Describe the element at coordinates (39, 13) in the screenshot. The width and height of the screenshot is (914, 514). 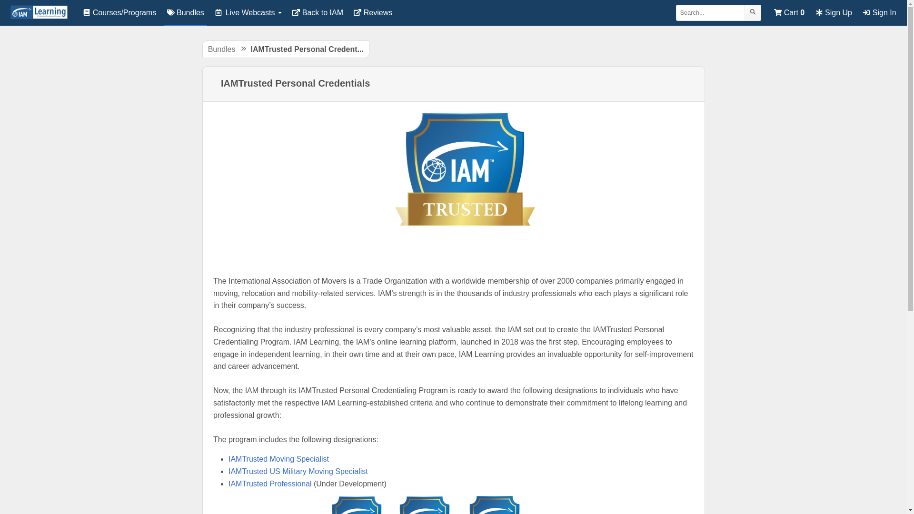
I see `IAM Learning` at that location.